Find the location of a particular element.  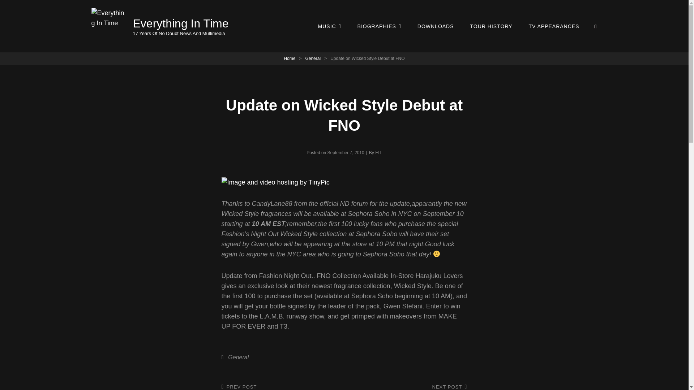

DOWNLOADS is located at coordinates (290, 58).